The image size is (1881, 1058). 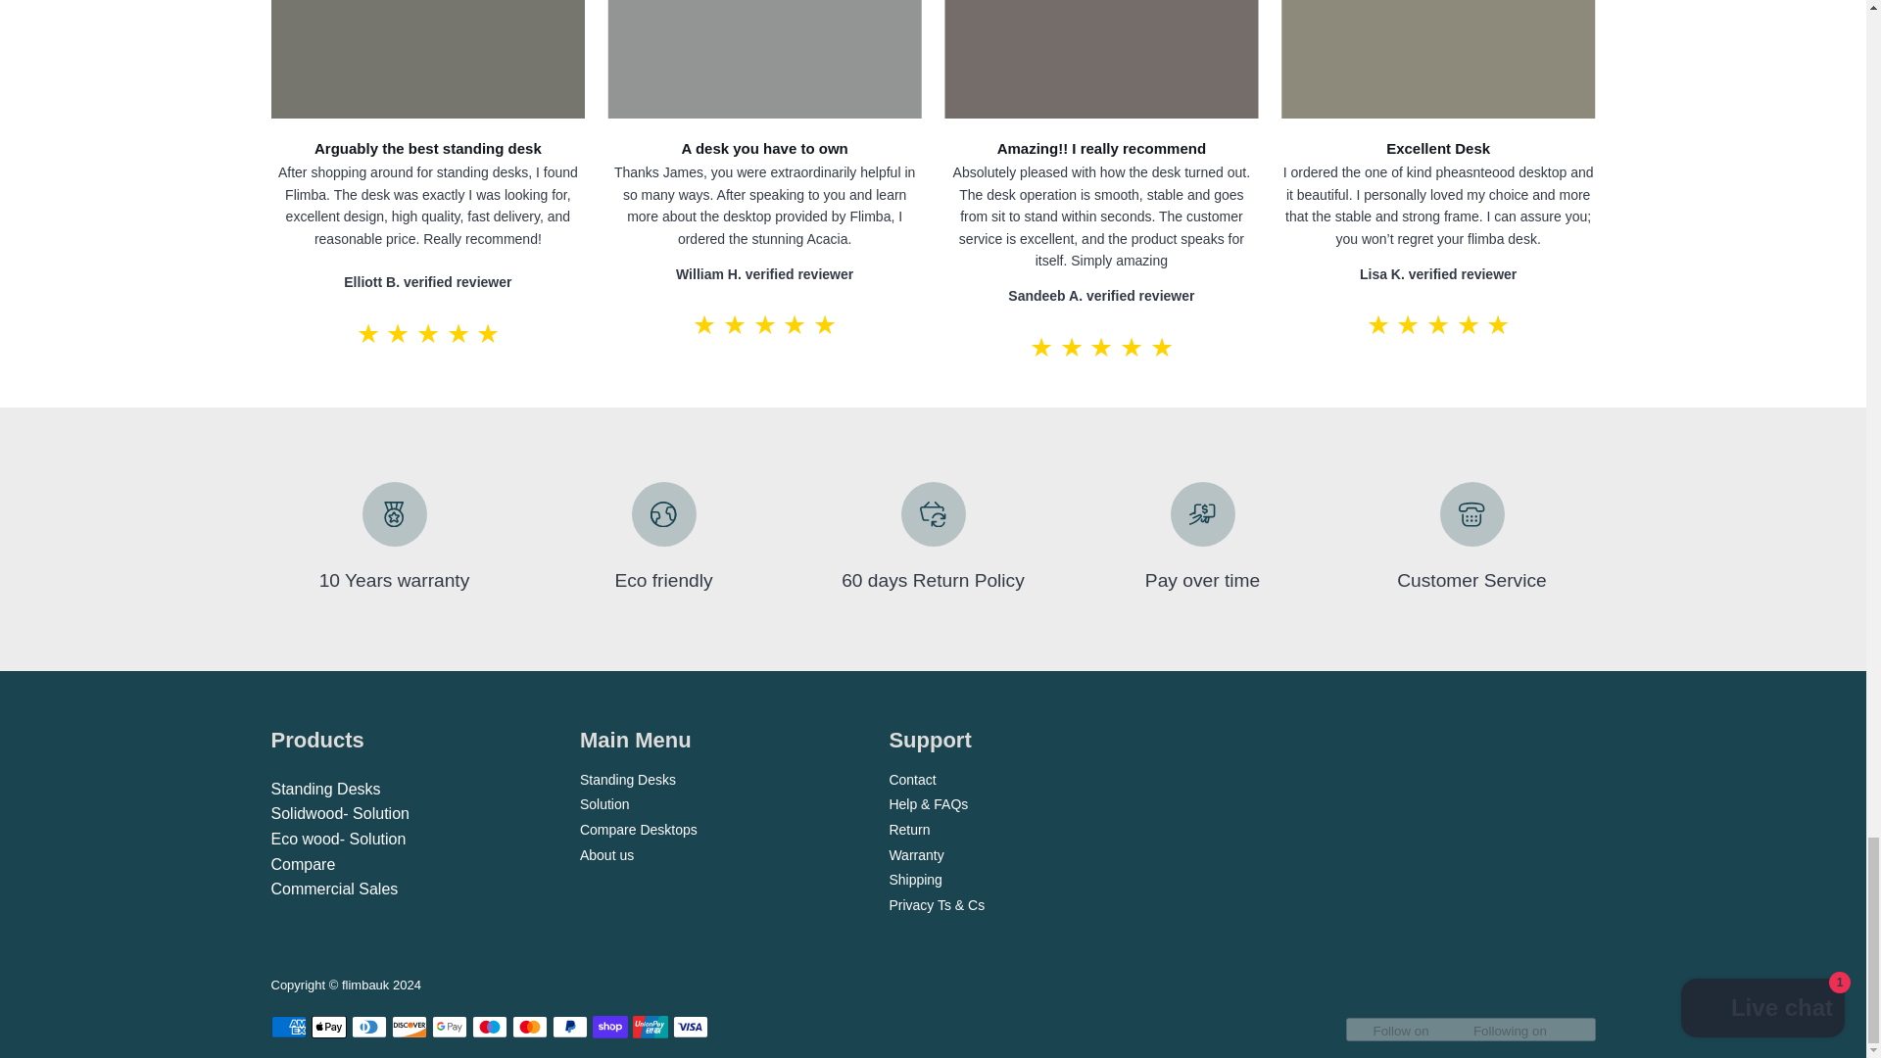 What do you see at coordinates (339, 813) in the screenshot?
I see `Solidwood- Solution` at bounding box center [339, 813].